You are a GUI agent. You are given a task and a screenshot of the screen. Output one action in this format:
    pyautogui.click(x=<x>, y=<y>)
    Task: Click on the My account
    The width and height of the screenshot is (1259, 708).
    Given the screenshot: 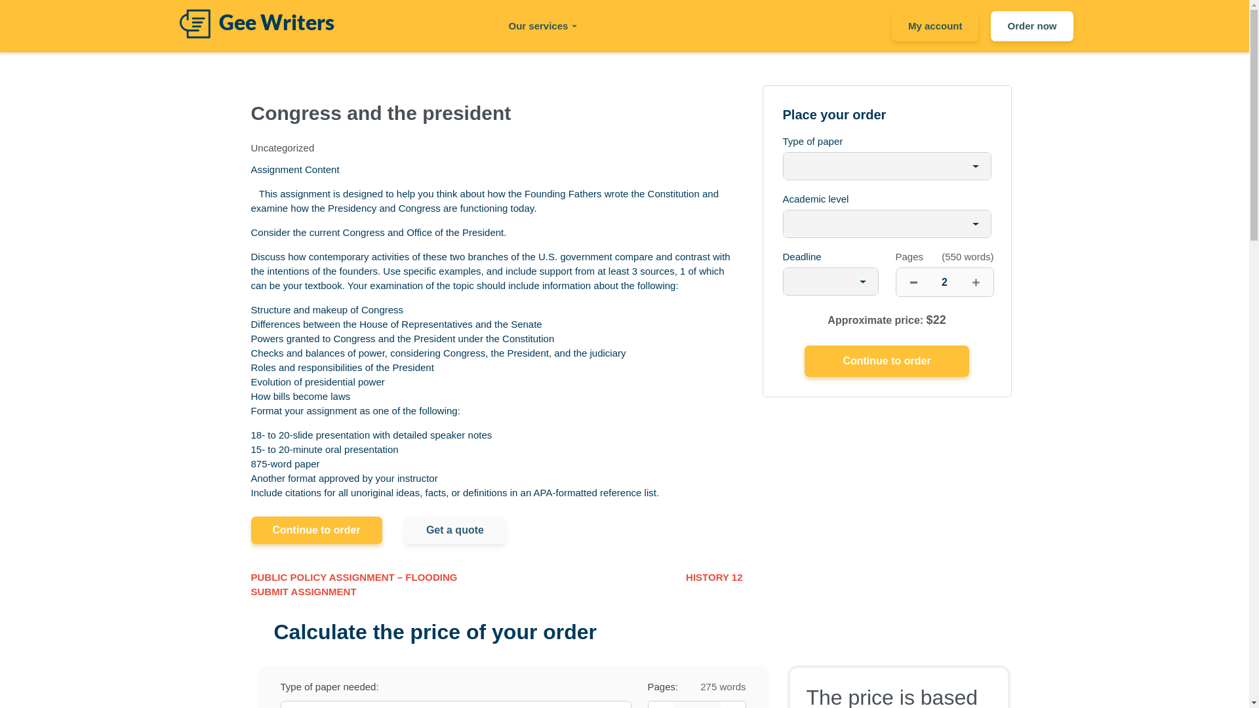 What is the action you would take?
    pyautogui.click(x=935, y=26)
    